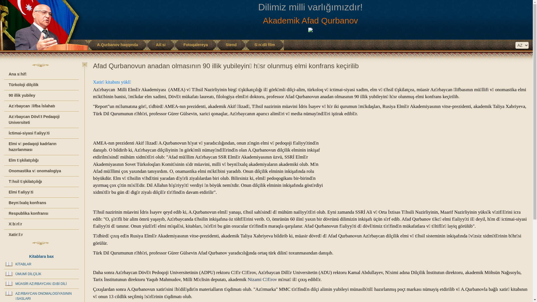  What do you see at coordinates (41, 96) in the screenshot?
I see `90 illik yubiley` at bounding box center [41, 96].